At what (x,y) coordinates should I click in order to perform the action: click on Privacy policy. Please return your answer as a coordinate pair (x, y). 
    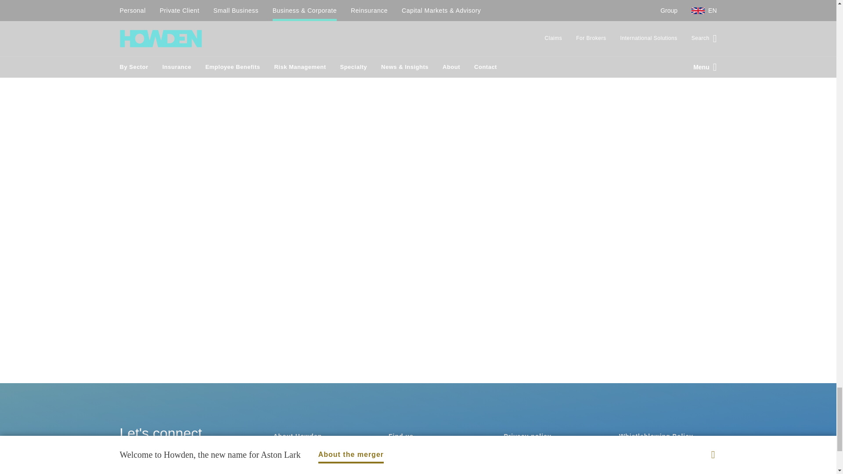
    Looking at the image, I should click on (528, 436).